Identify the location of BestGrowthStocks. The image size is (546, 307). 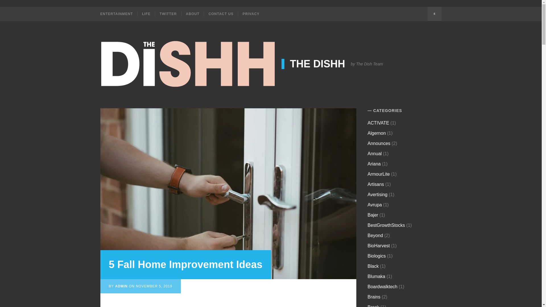
(386, 225).